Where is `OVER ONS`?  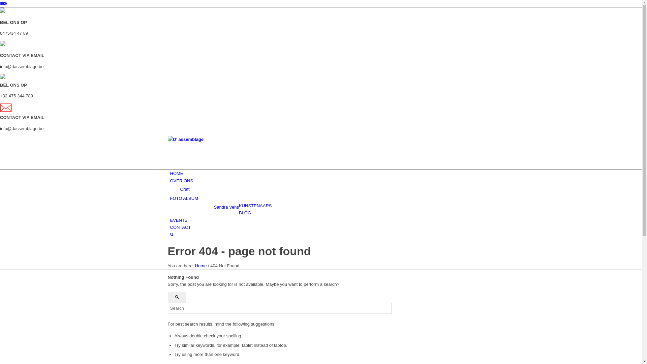 OVER ONS is located at coordinates (181, 181).